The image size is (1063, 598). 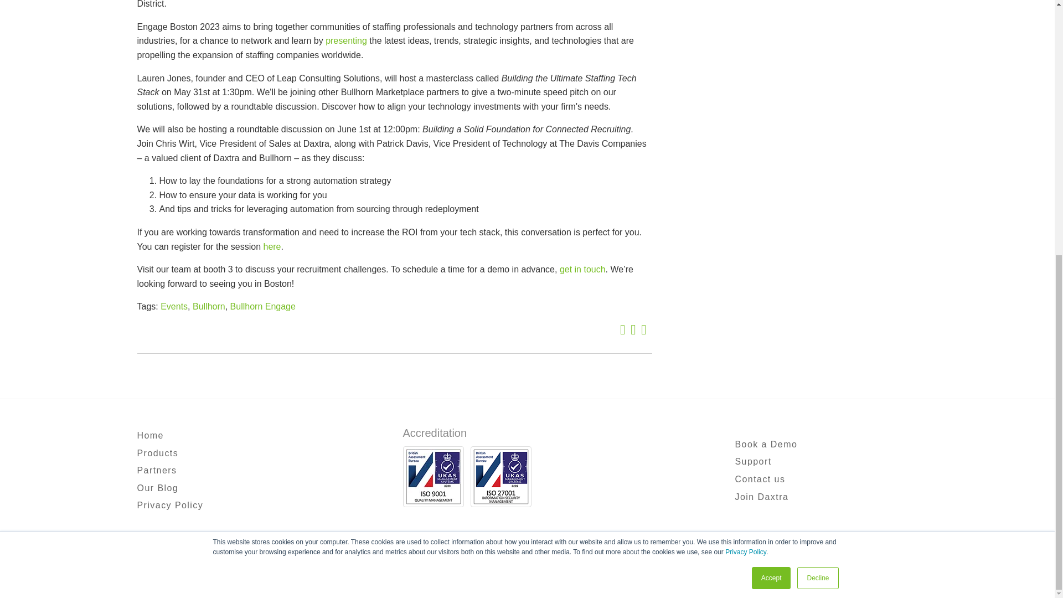 What do you see at coordinates (745, 111) in the screenshot?
I see `Privacy Policy` at bounding box center [745, 111].